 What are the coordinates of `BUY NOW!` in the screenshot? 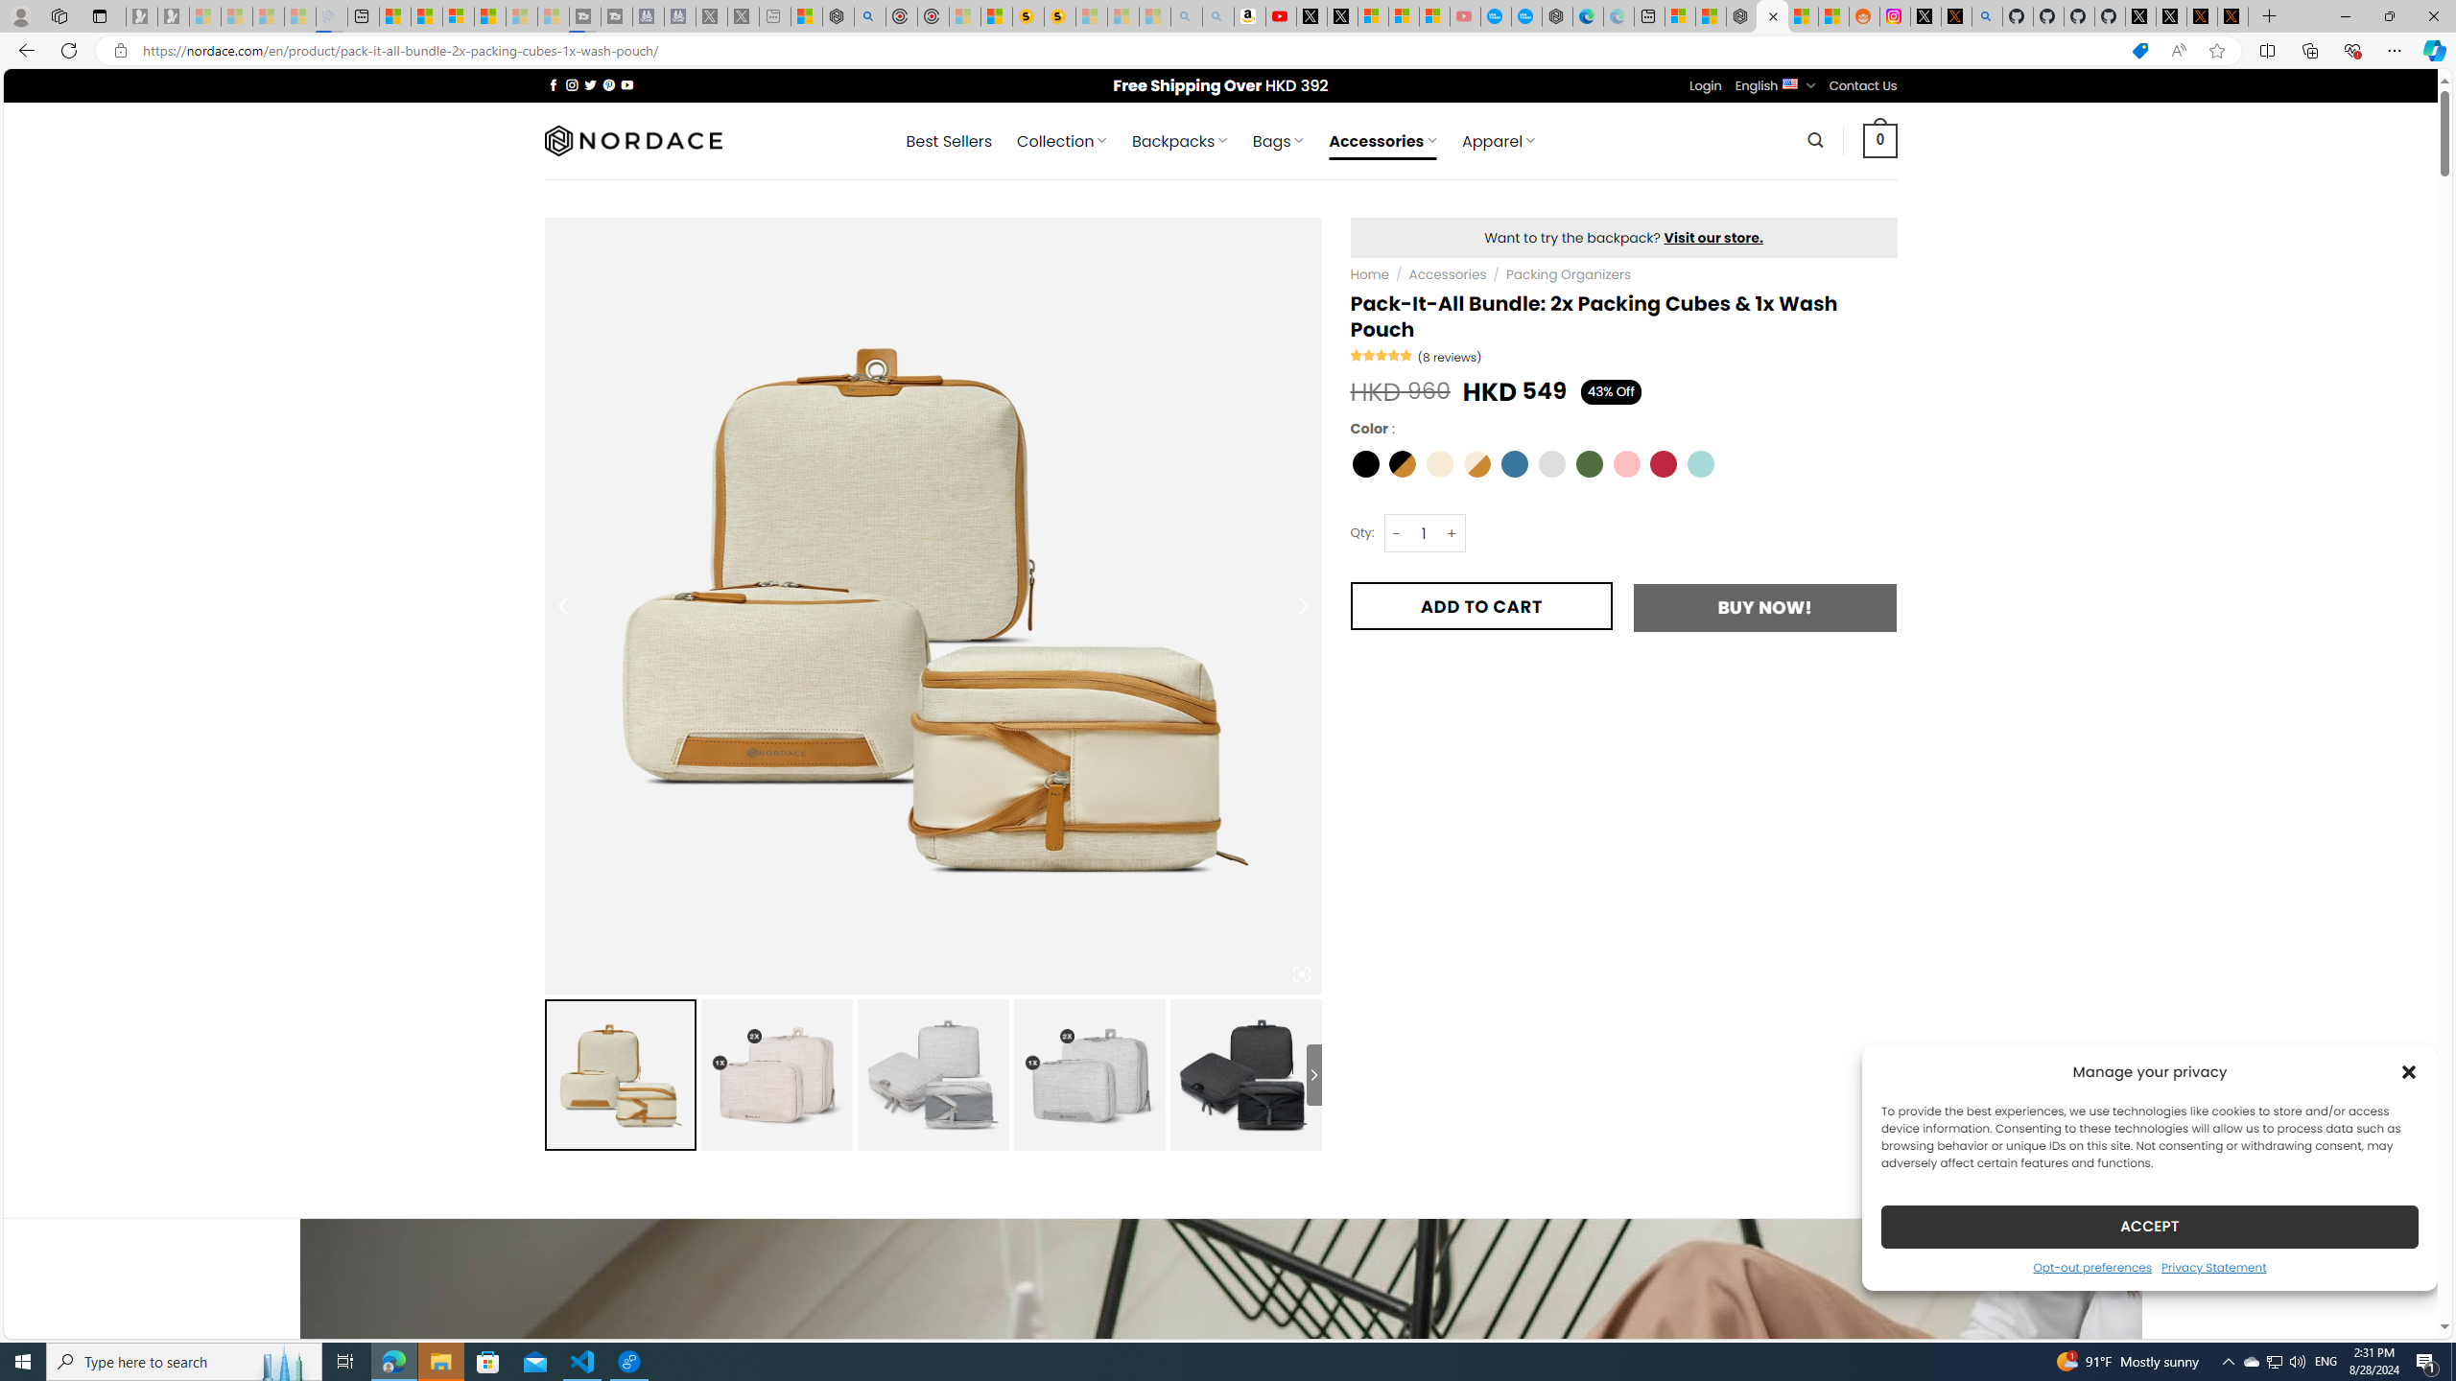 It's located at (1764, 607).